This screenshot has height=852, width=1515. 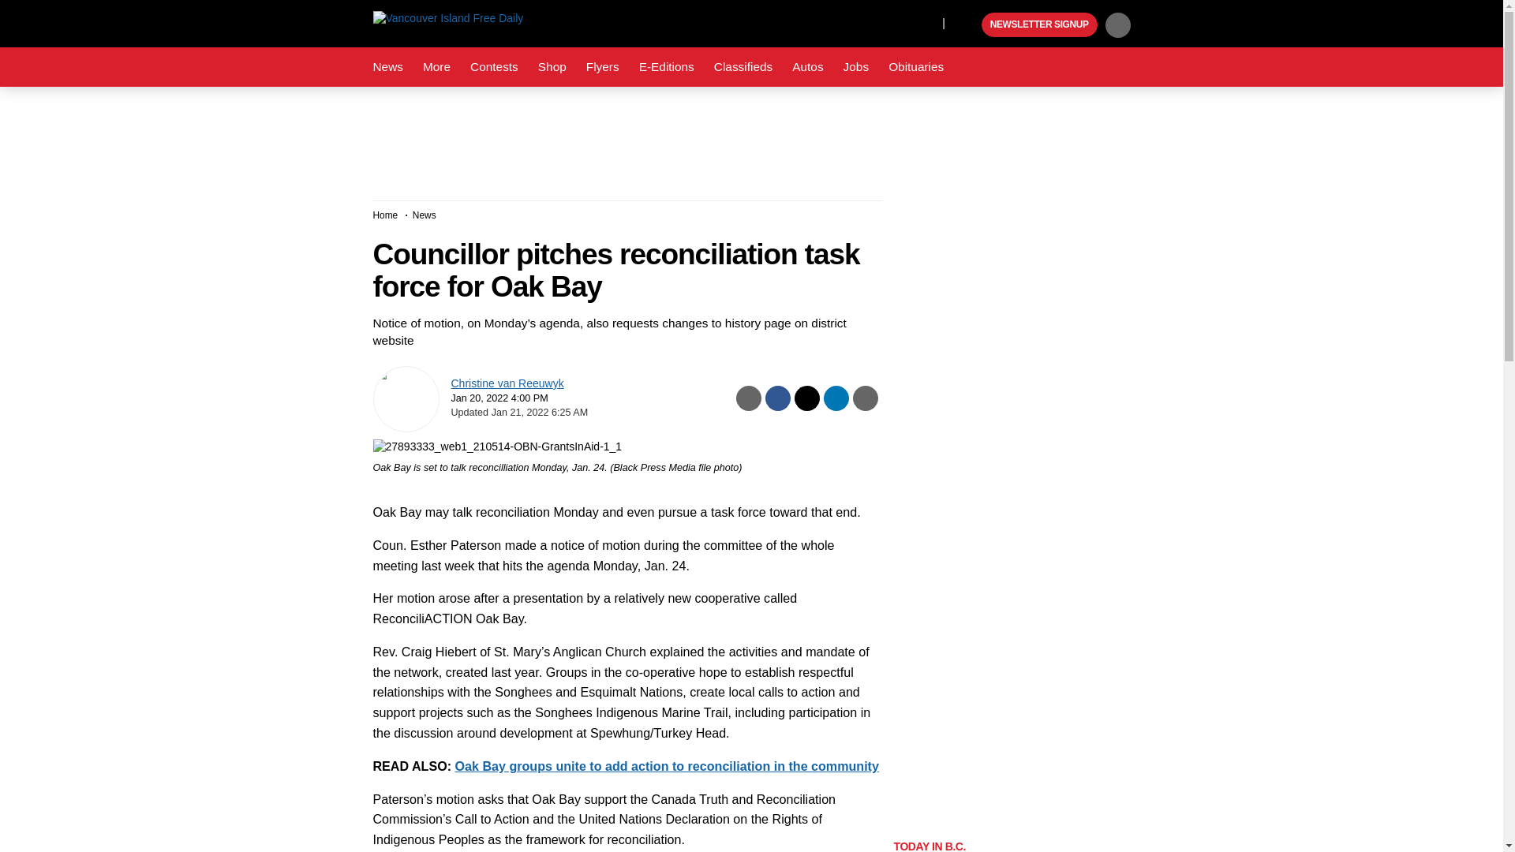 What do you see at coordinates (967, 25) in the screenshot?
I see `Black Press Media` at bounding box center [967, 25].